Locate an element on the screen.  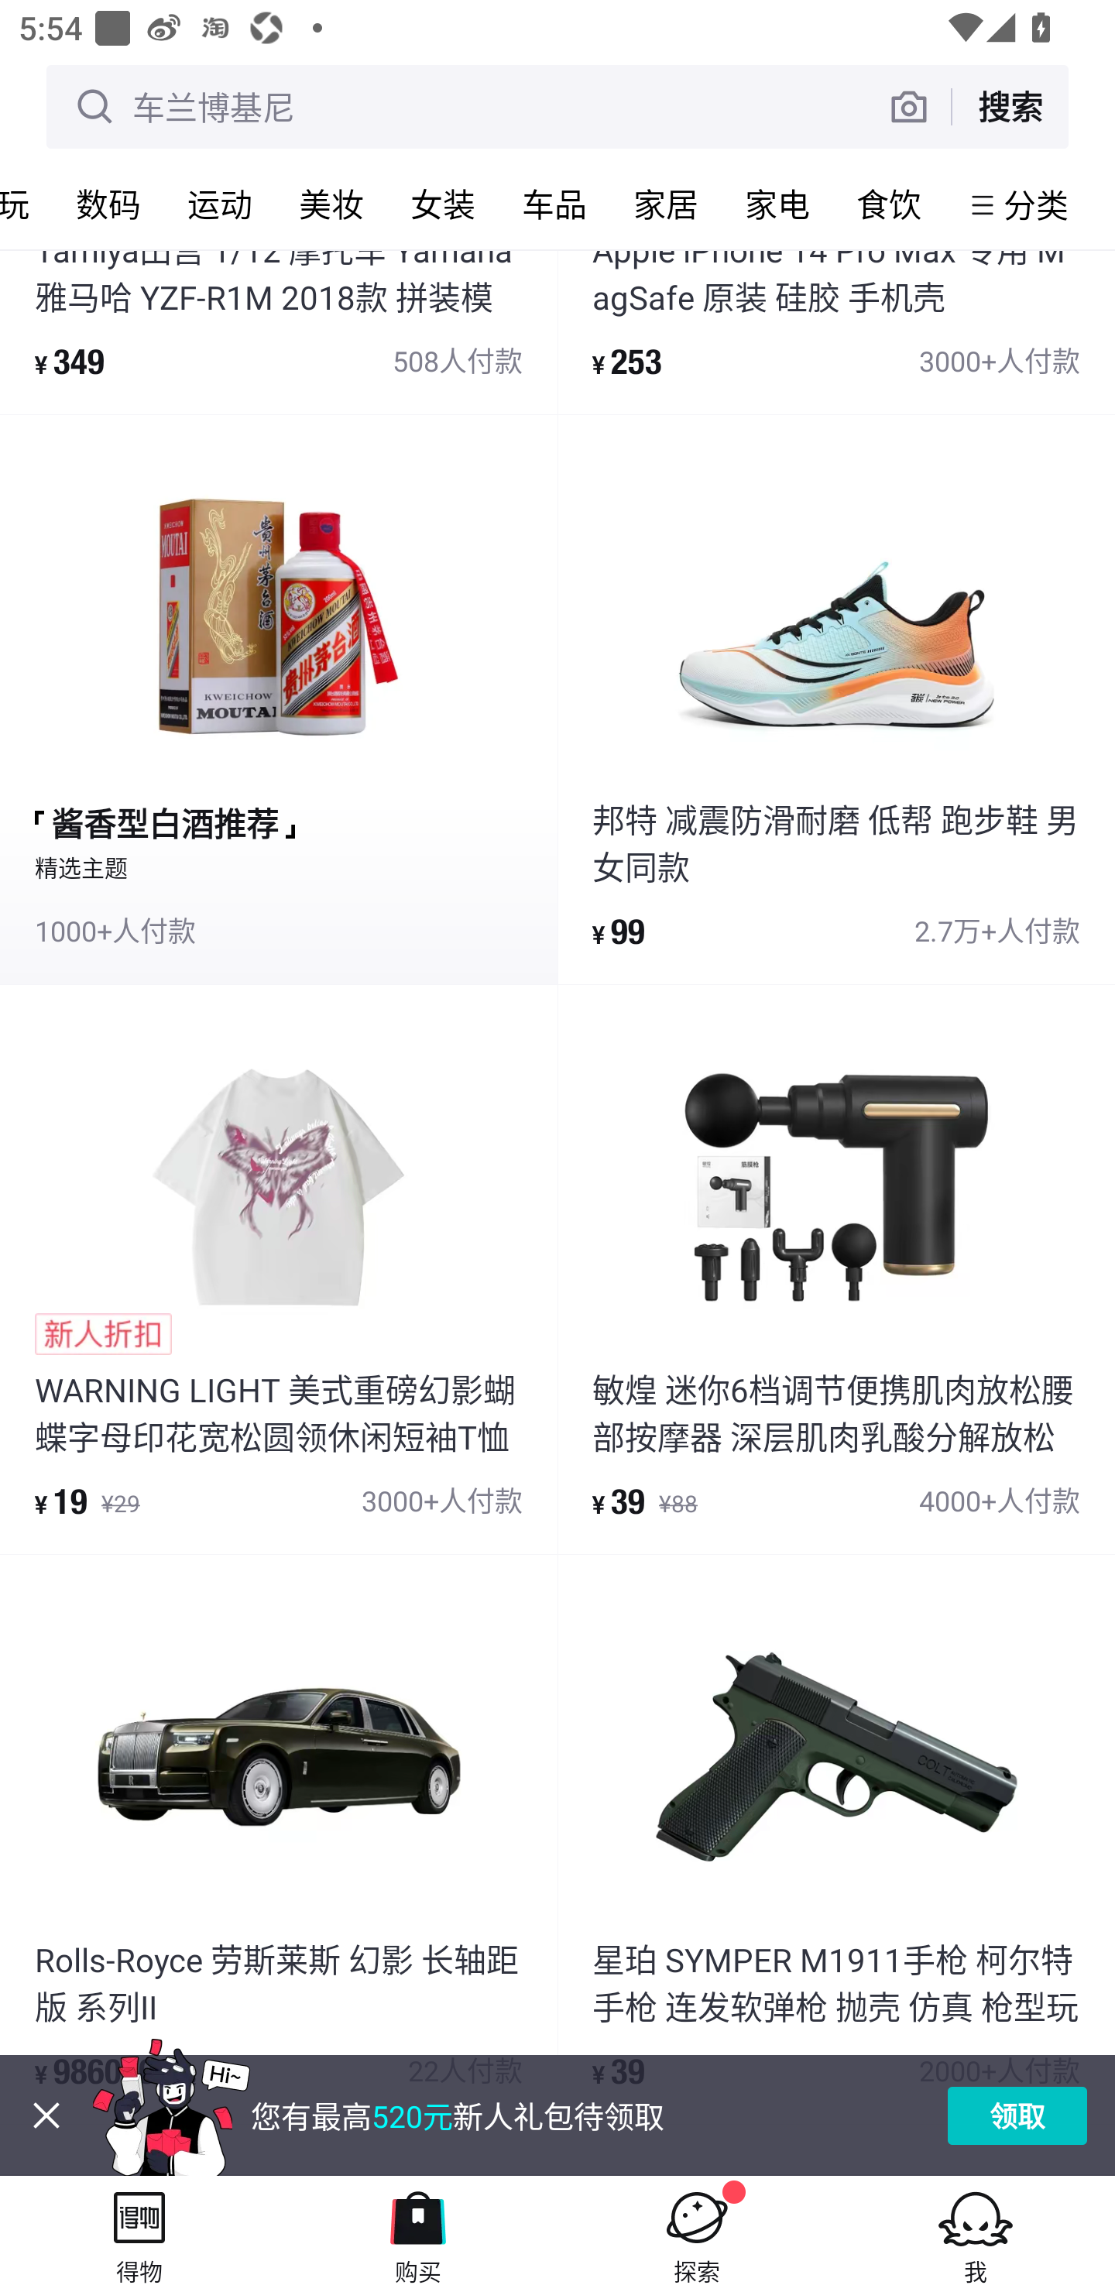
搜索 is located at coordinates (1010, 106).